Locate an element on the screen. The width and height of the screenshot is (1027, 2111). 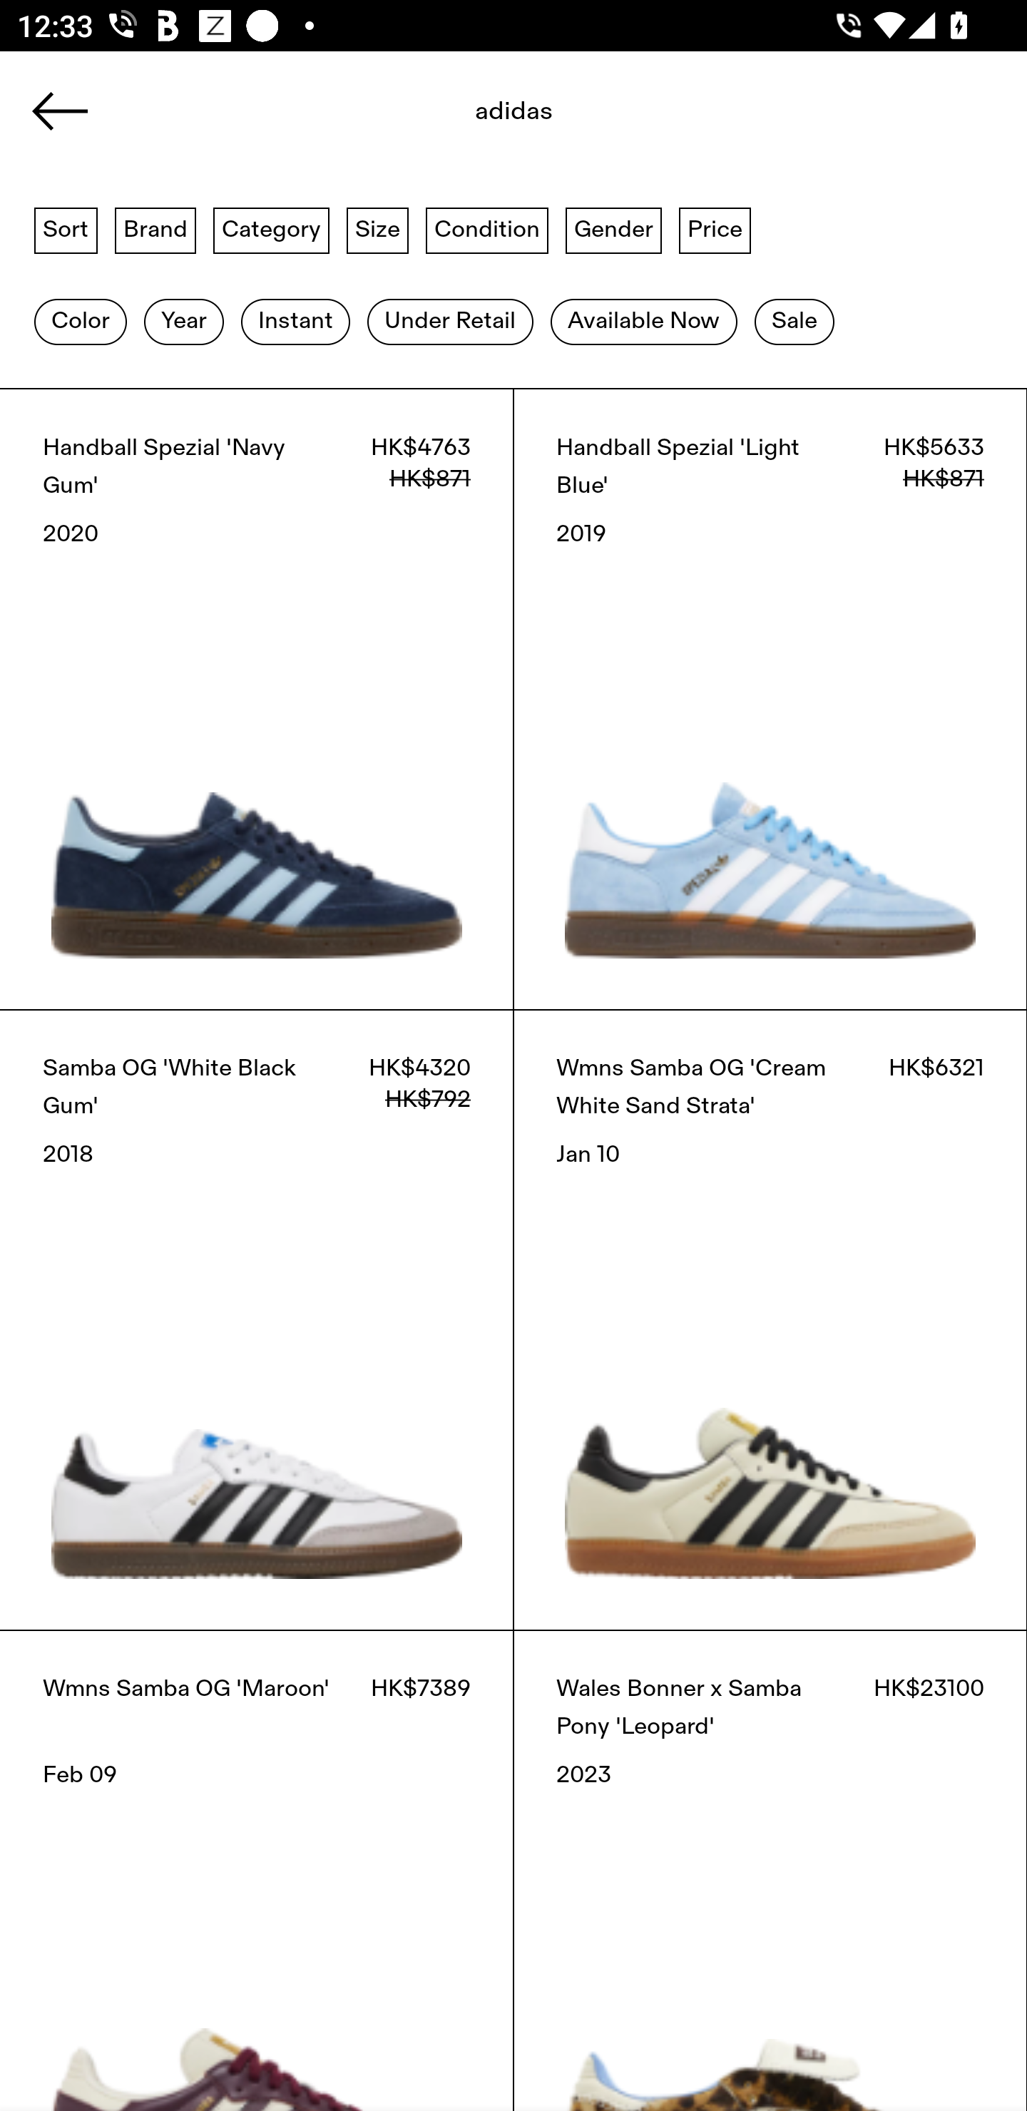
Brand is located at coordinates (155, 229).